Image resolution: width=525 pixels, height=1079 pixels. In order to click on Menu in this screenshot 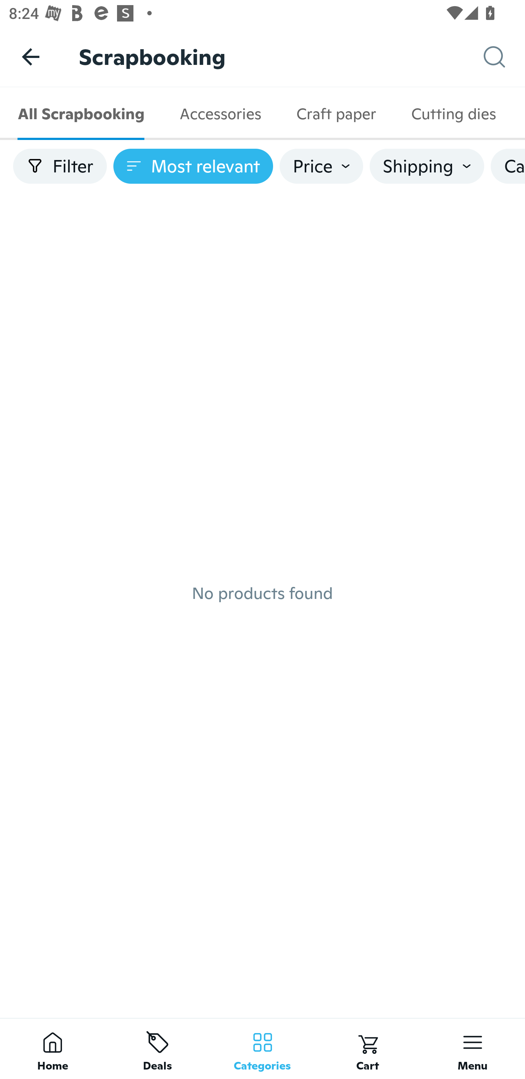, I will do `click(472, 1048)`.